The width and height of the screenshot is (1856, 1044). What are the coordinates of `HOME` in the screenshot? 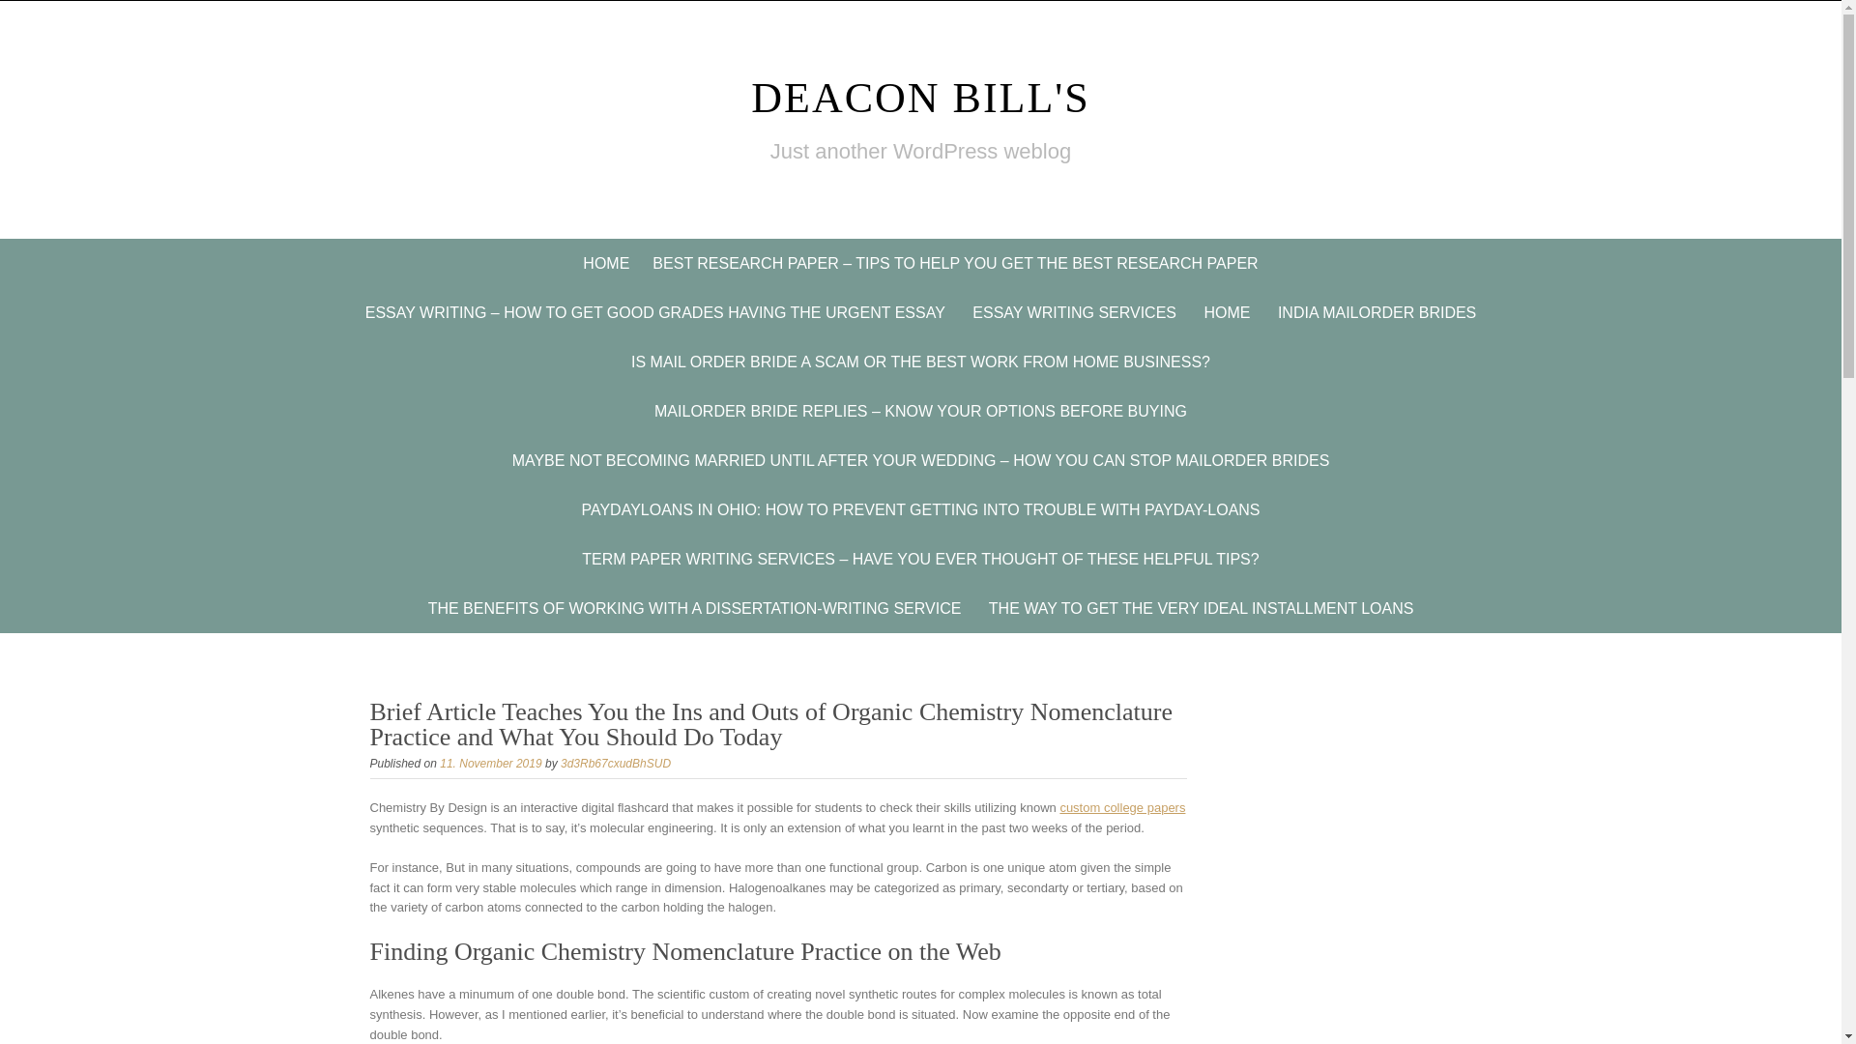 It's located at (1226, 312).